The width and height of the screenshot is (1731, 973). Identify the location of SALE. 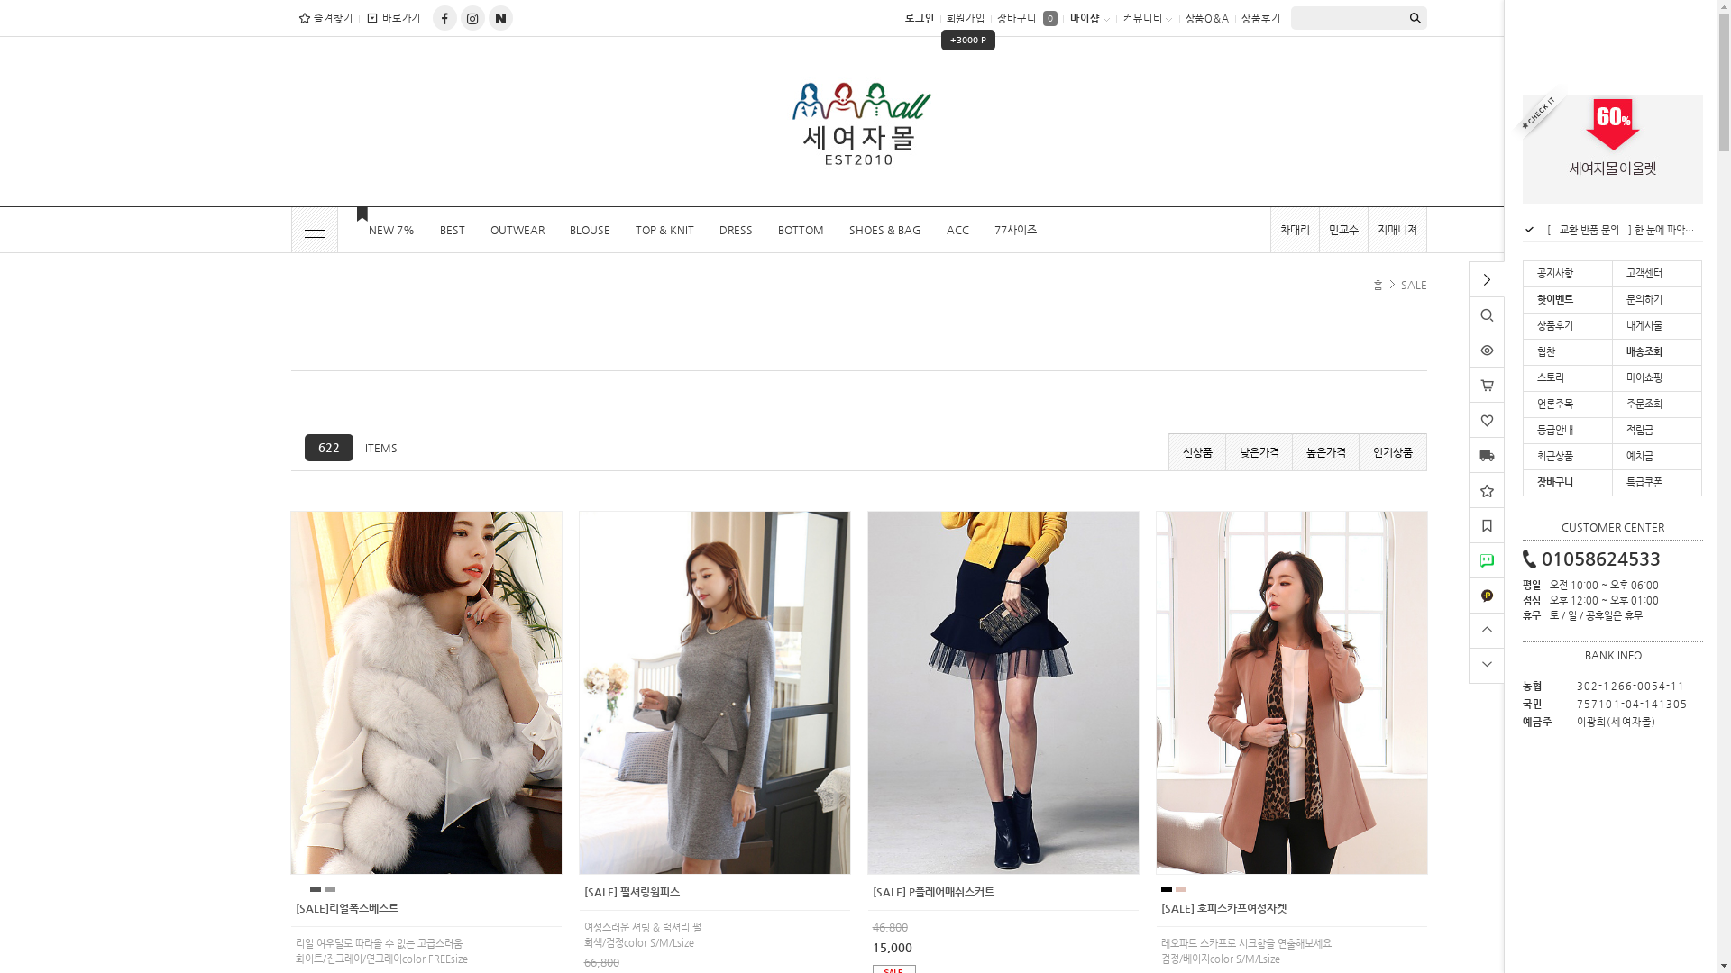
(1414, 285).